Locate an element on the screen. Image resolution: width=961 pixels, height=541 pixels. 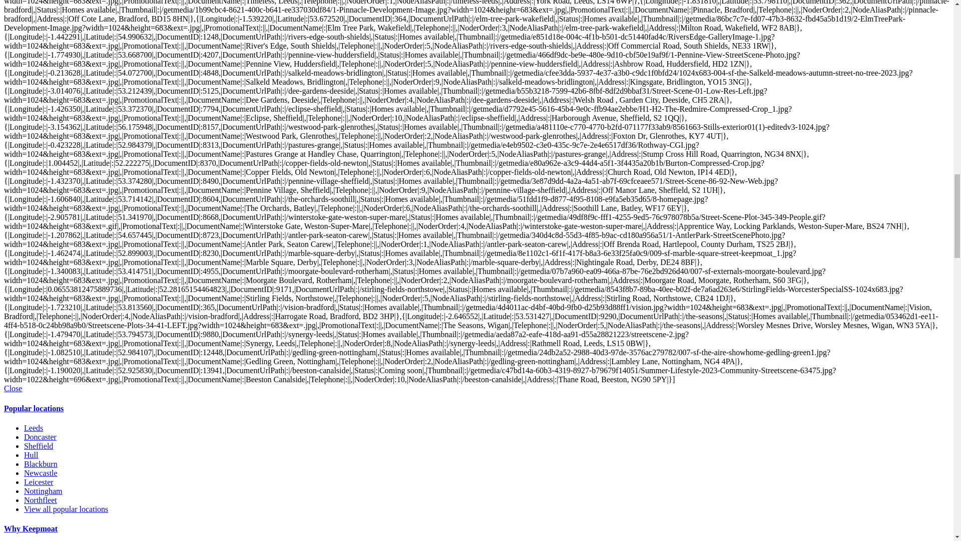
Hull is located at coordinates (31, 455).